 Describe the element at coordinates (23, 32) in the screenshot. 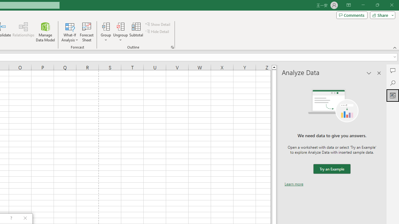

I see `Relationships` at that location.